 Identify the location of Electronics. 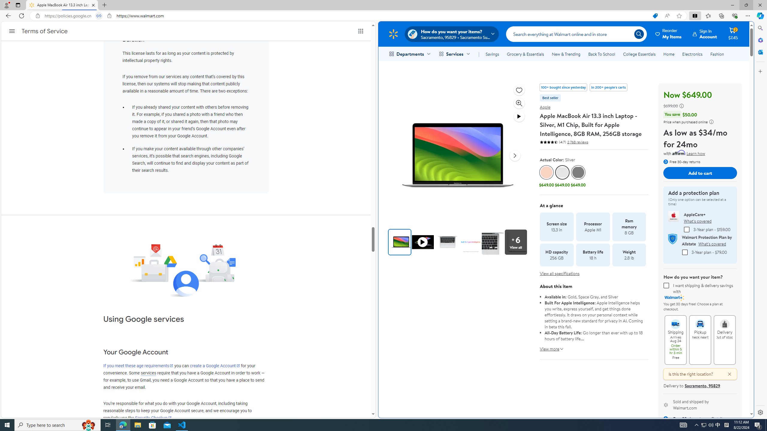
(693, 54).